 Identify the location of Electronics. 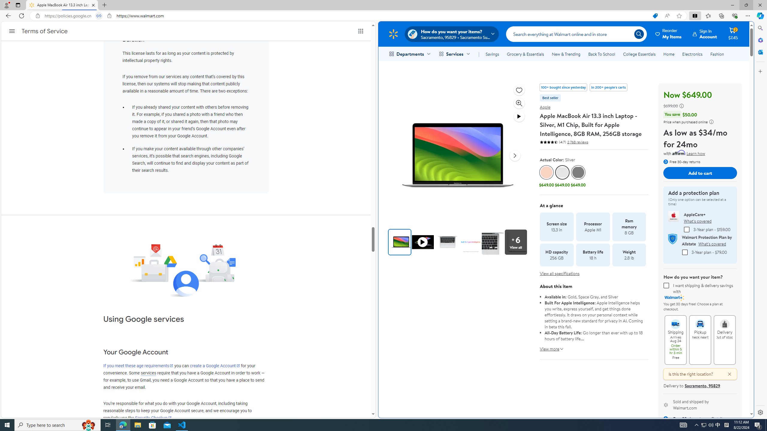
(693, 54).